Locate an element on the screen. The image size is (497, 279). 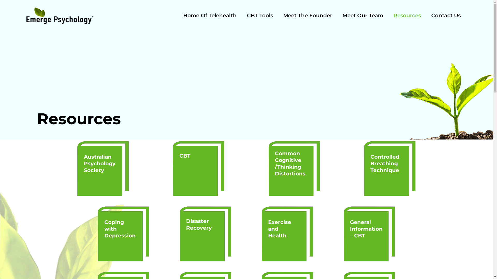
logo is located at coordinates (60, 16).